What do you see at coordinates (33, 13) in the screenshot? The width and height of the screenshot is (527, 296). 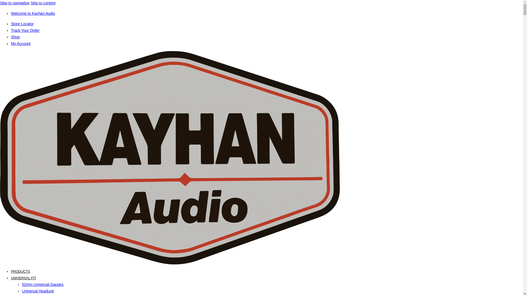 I see `Welcome to Kayhan Audio` at bounding box center [33, 13].